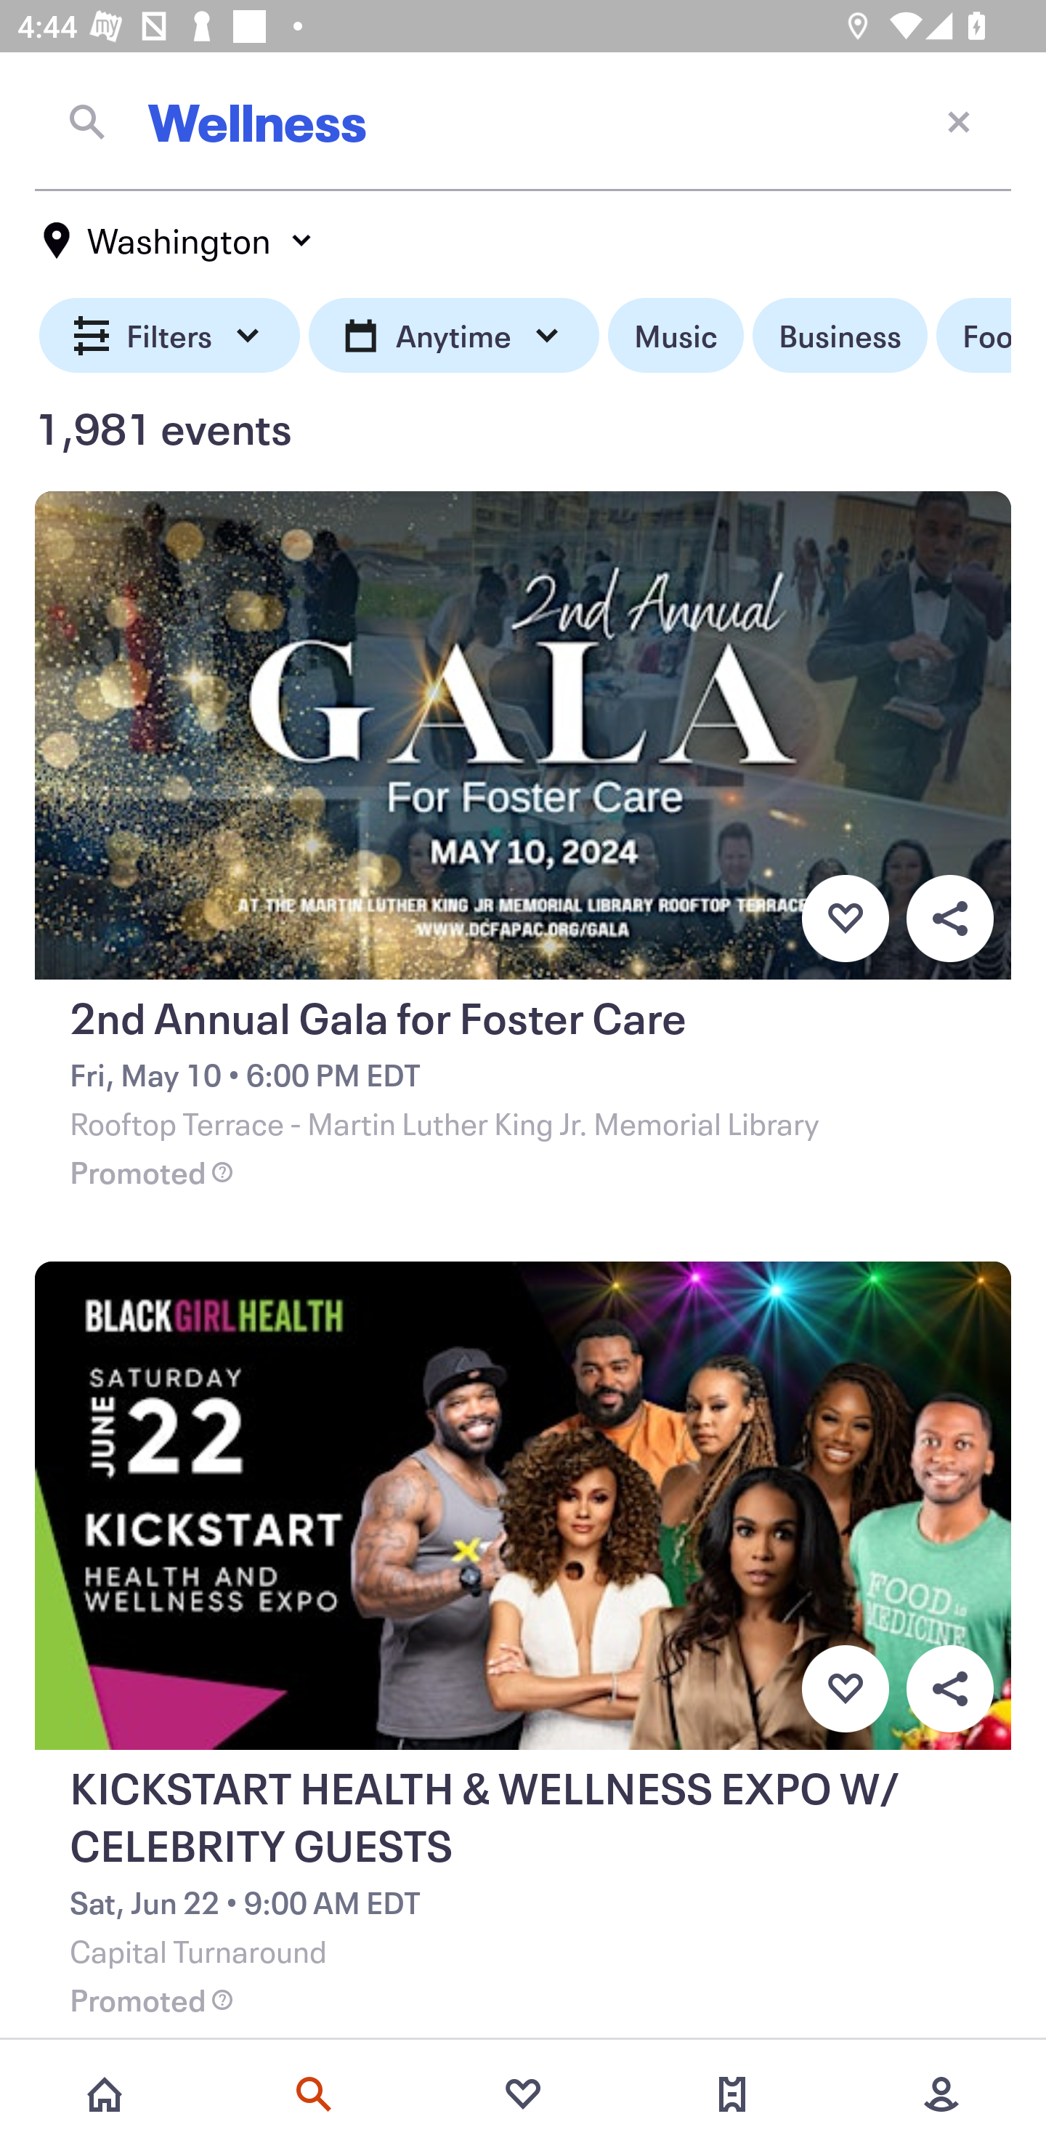  I want to click on Overflow menu button, so click(949, 918).